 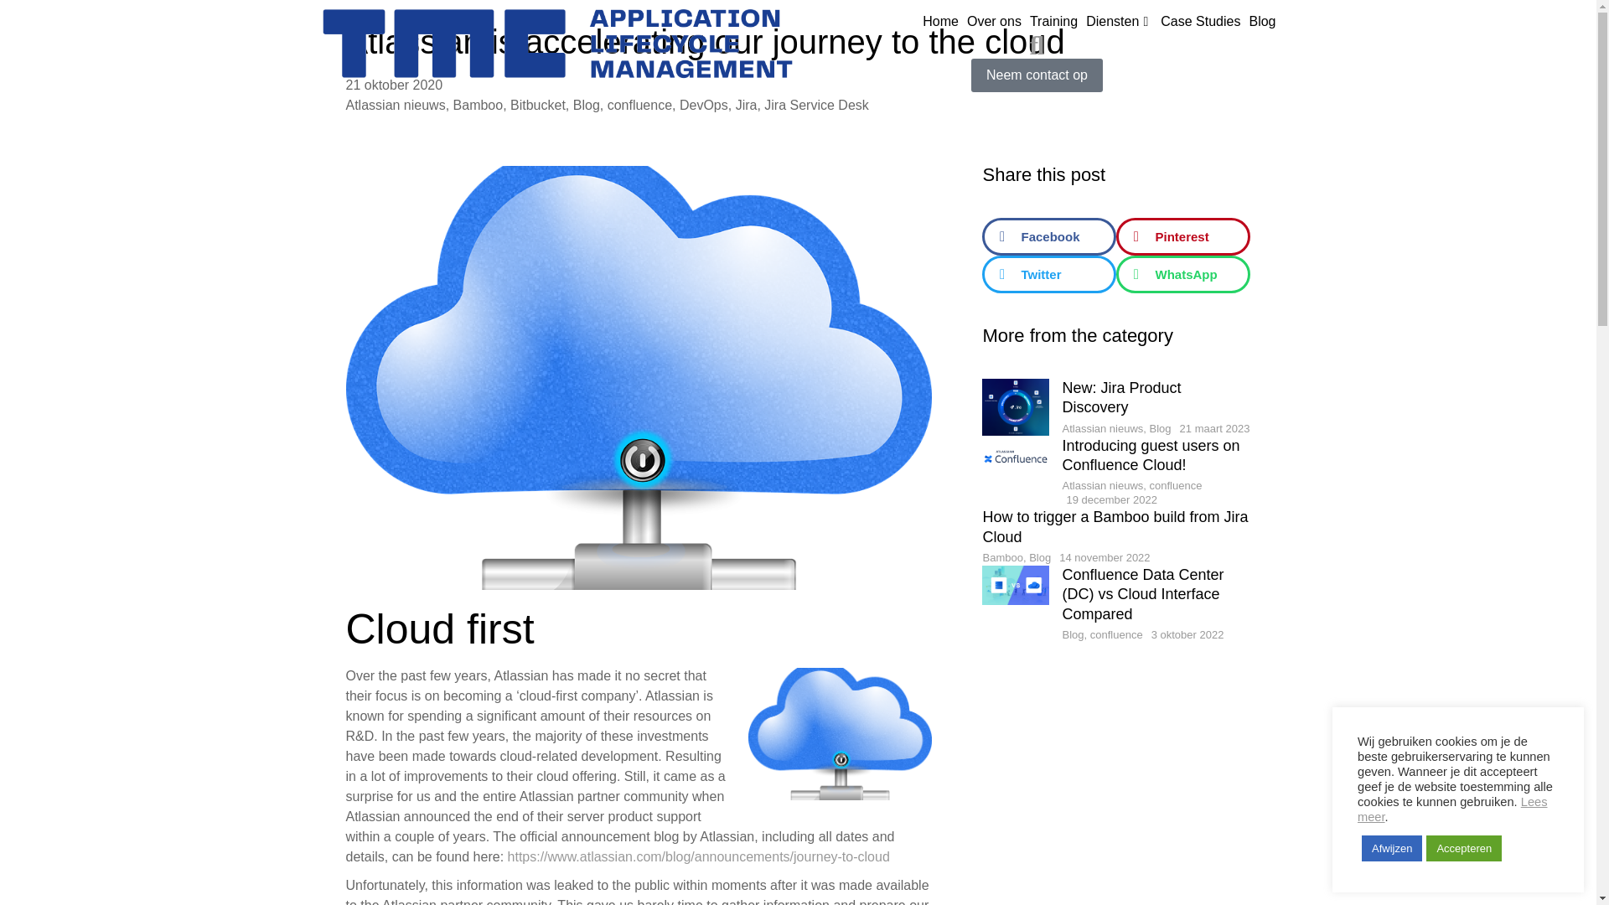 I want to click on Home, so click(x=940, y=22).